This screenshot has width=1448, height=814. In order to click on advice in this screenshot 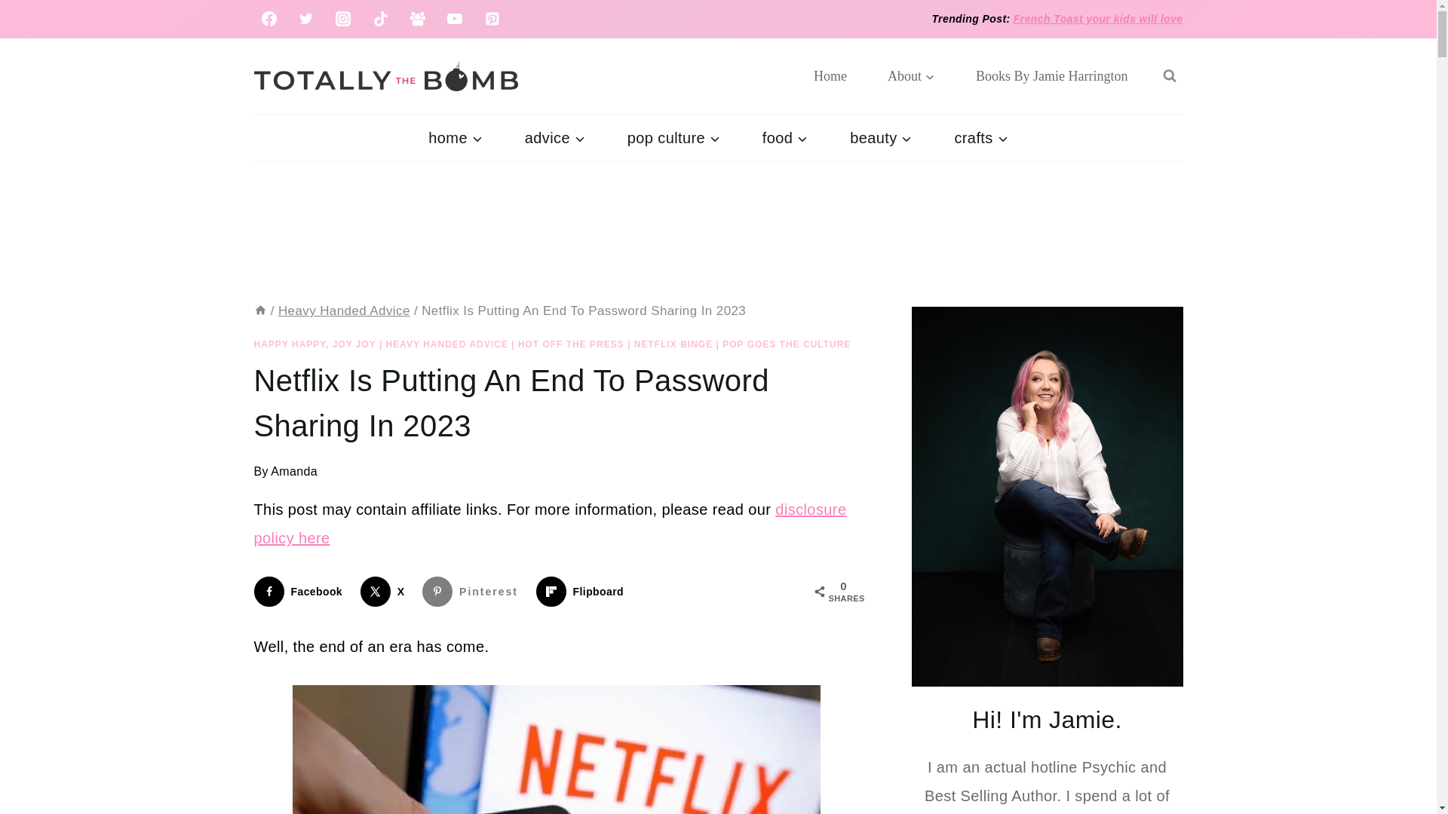, I will do `click(555, 137)`.